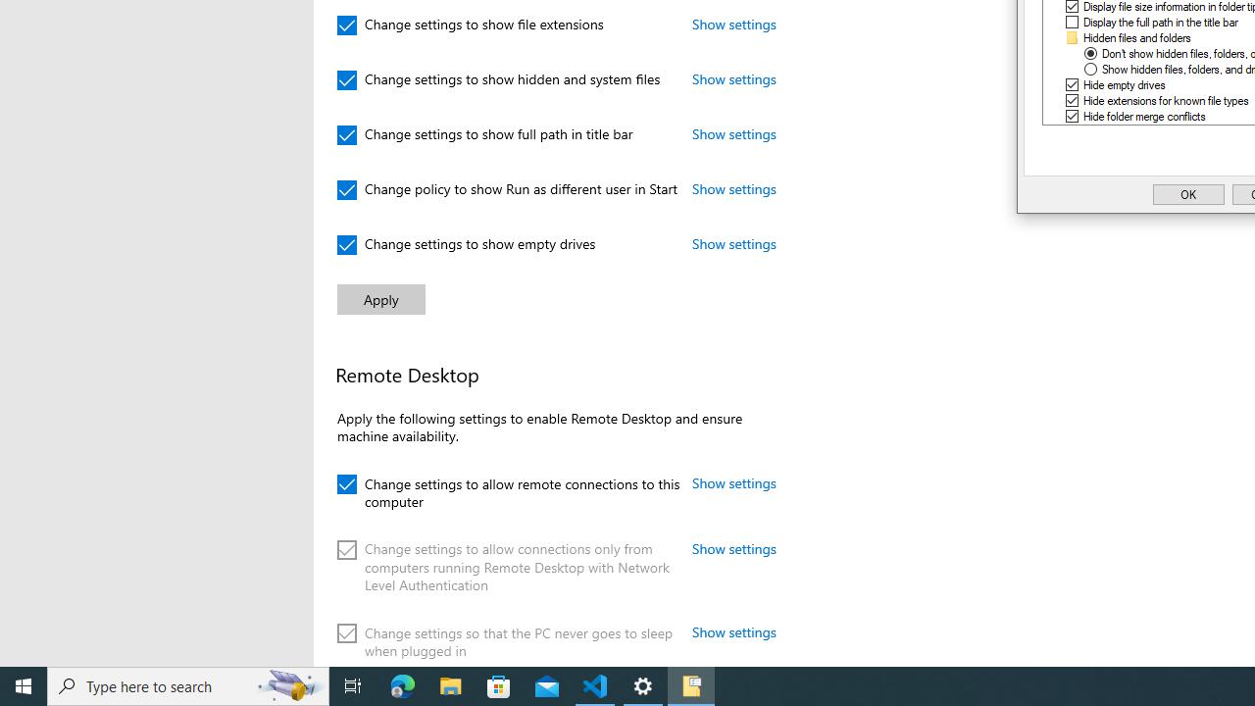 The height and width of the screenshot is (706, 1255). Describe the element at coordinates (499, 686) in the screenshot. I see `Microsoft Store` at that location.